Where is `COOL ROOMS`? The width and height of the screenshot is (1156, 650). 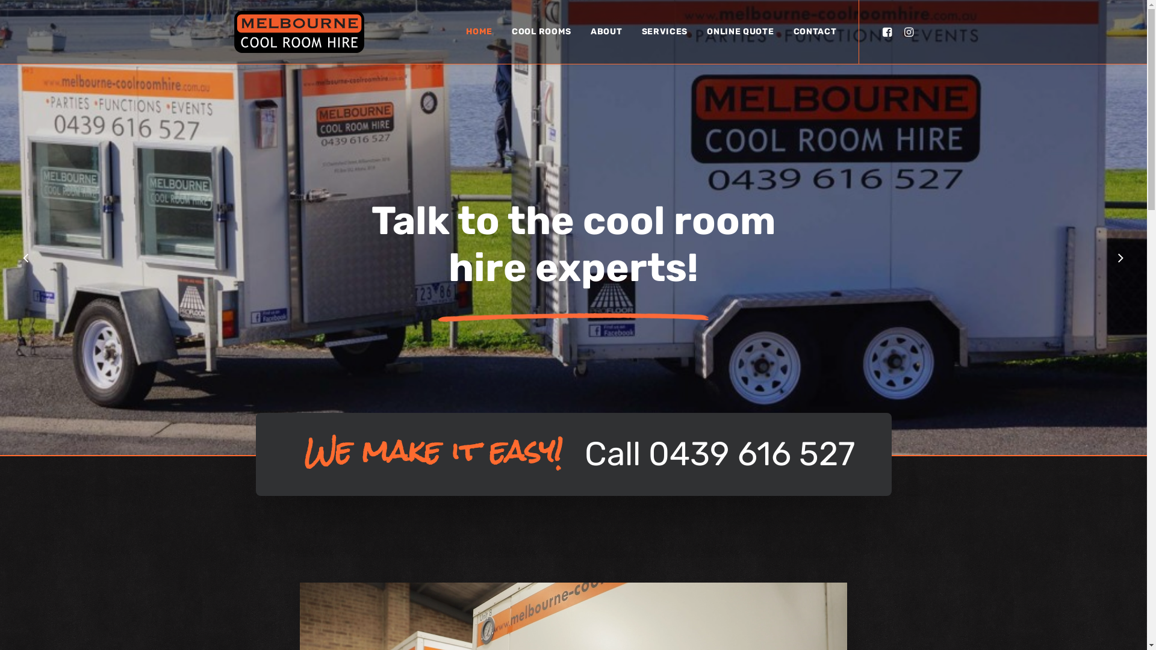 COOL ROOMS is located at coordinates (542, 32).